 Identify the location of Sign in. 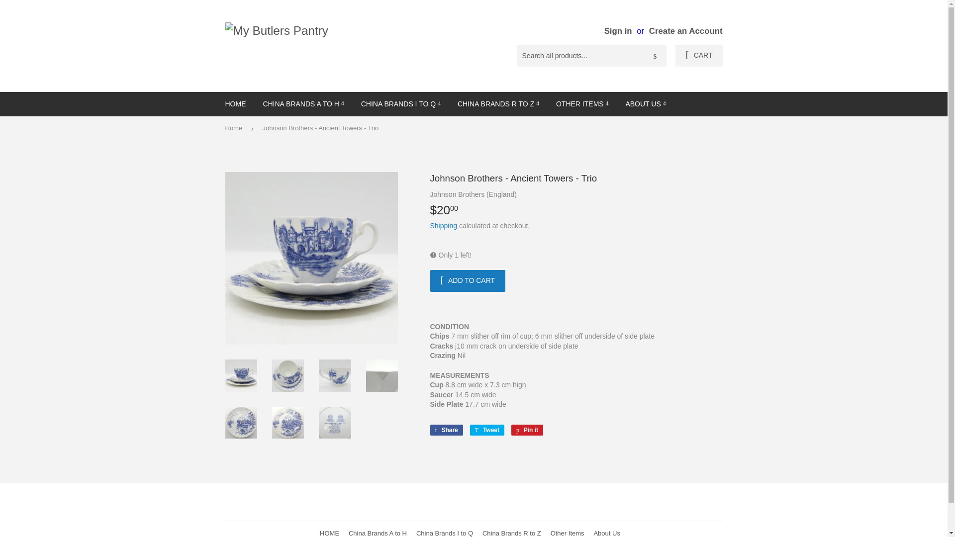
(618, 31).